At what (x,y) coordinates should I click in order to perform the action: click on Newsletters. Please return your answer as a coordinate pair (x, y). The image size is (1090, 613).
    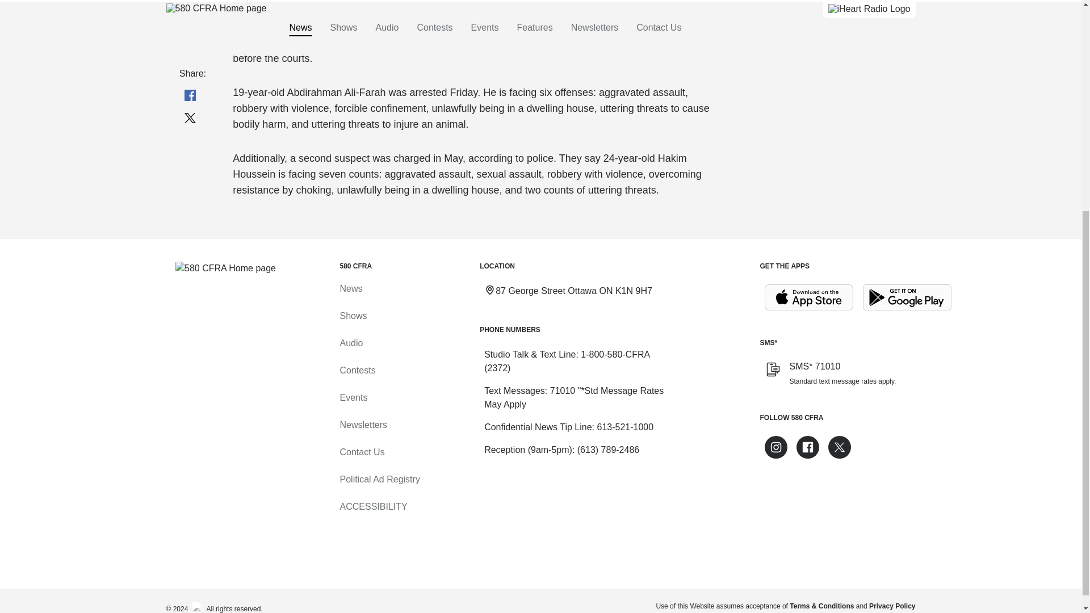
    Looking at the image, I should click on (363, 425).